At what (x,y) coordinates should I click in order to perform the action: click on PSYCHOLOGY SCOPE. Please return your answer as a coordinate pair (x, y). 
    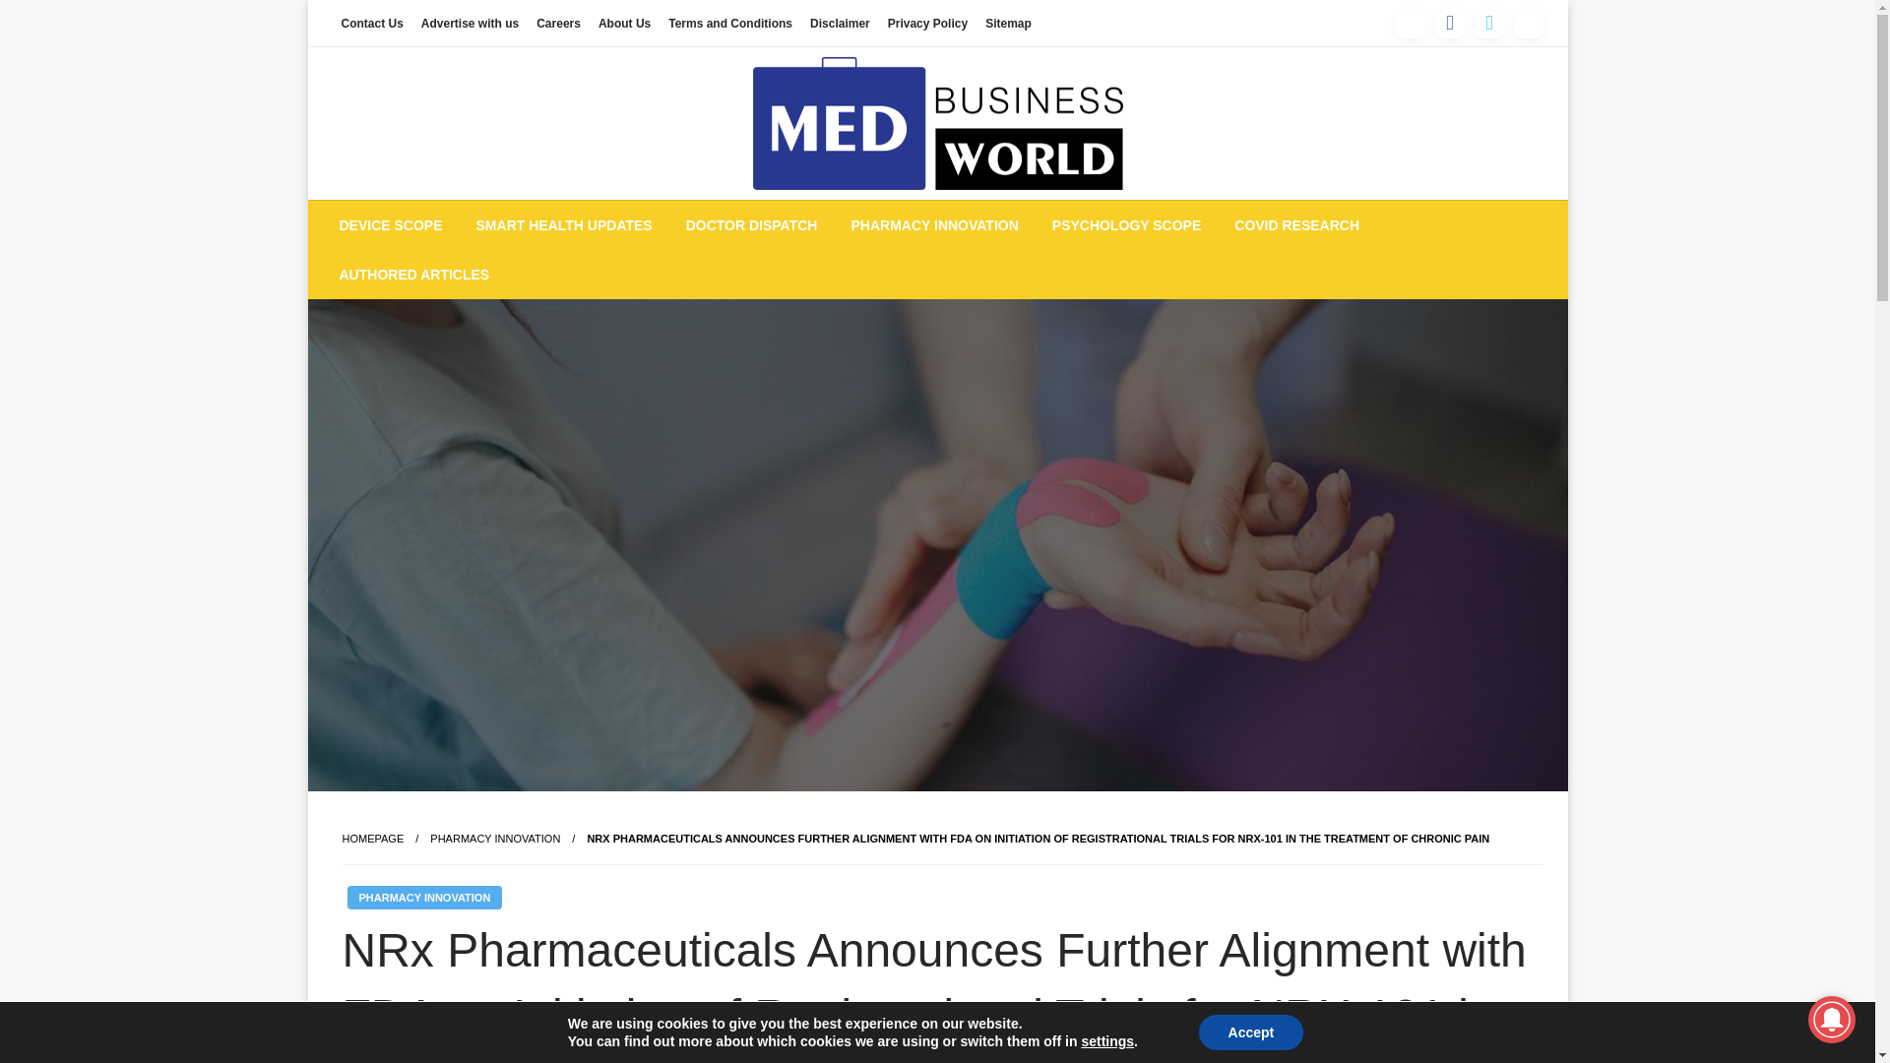
    Looking at the image, I should click on (1126, 224).